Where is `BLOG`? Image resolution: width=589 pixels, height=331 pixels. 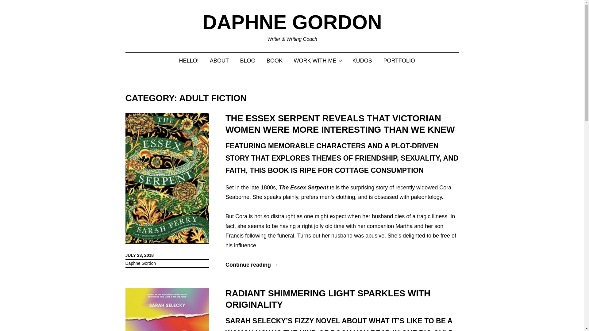 BLOG is located at coordinates (248, 61).